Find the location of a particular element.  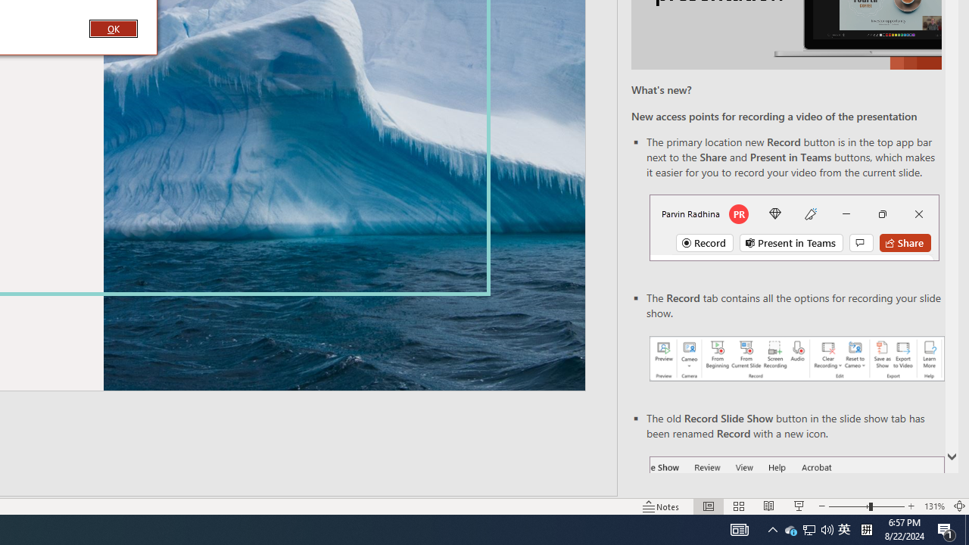

Record your presentations screenshot one is located at coordinates (796, 359).